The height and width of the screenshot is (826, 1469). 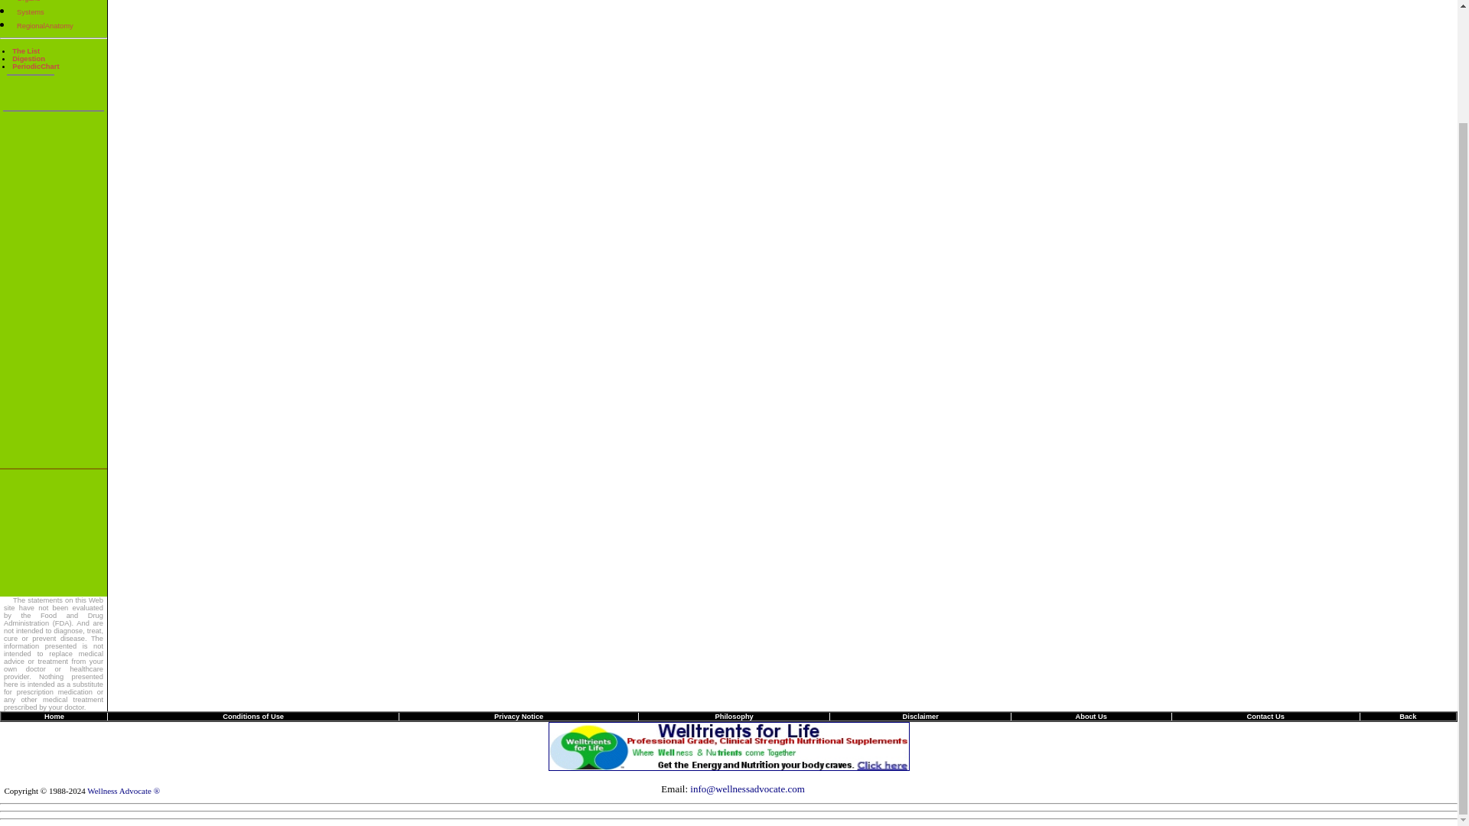 I want to click on  Privacy Notice , so click(x=519, y=716).